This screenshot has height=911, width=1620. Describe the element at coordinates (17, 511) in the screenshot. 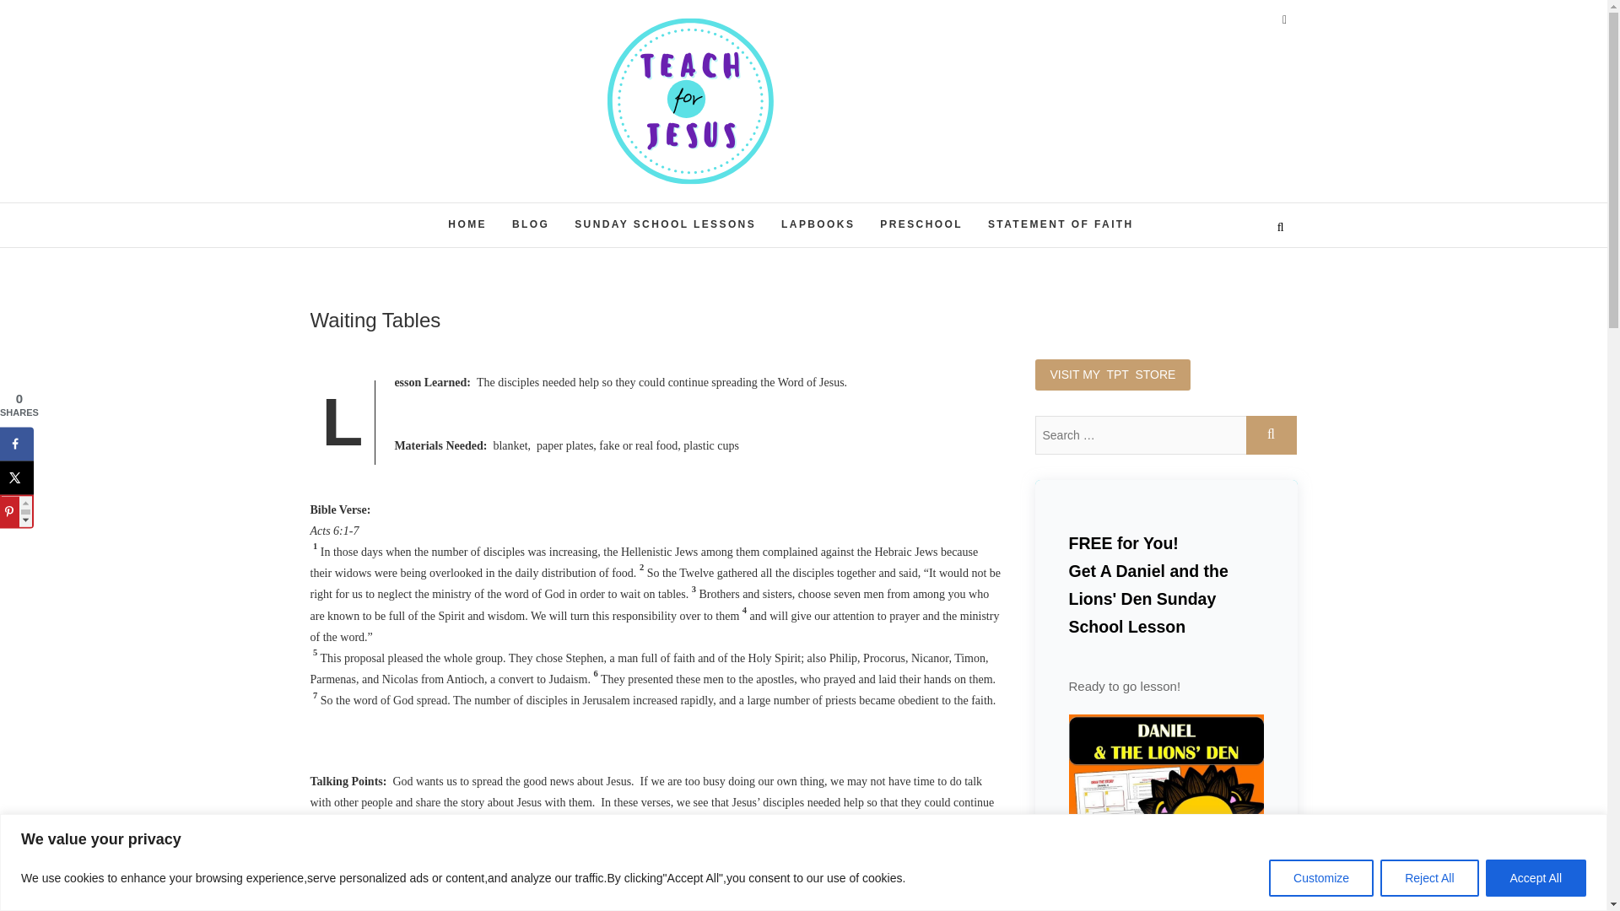

I see `Save to Pinterest` at that location.